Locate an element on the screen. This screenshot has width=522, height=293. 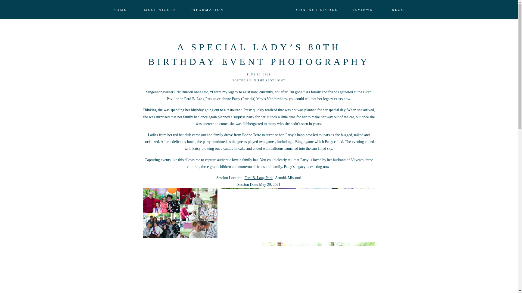
Ferd B. Lang Park is located at coordinates (258, 178).